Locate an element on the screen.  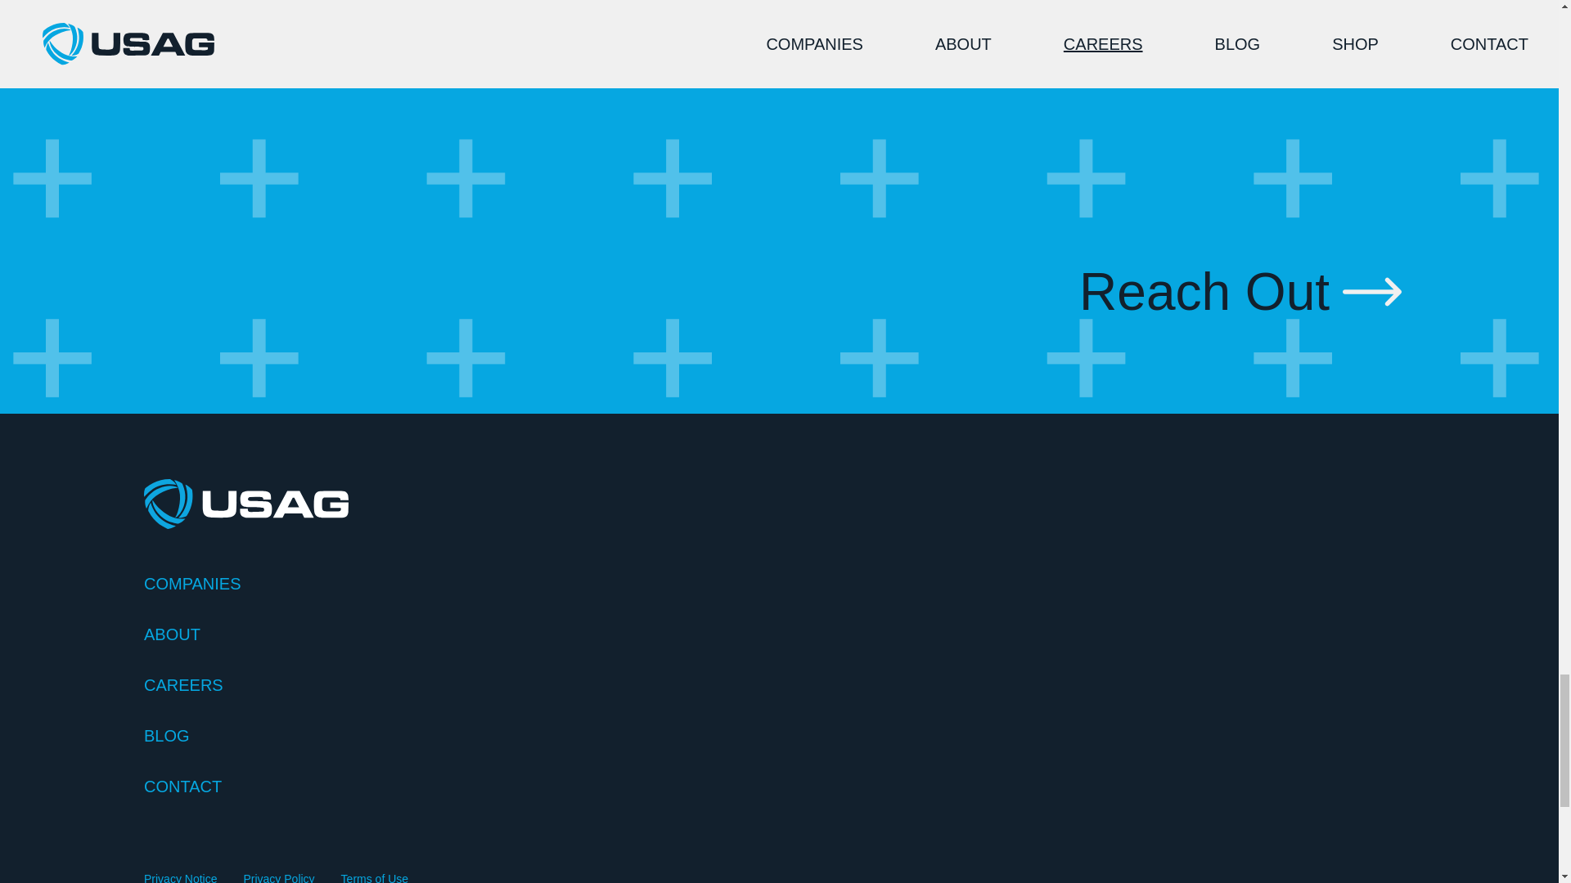
CAREERS is located at coordinates (779, 685).